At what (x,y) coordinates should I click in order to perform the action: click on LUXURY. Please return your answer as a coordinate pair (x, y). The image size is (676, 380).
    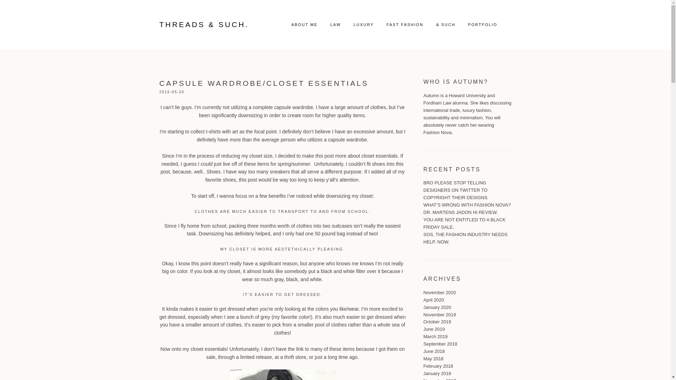
    Looking at the image, I should click on (363, 25).